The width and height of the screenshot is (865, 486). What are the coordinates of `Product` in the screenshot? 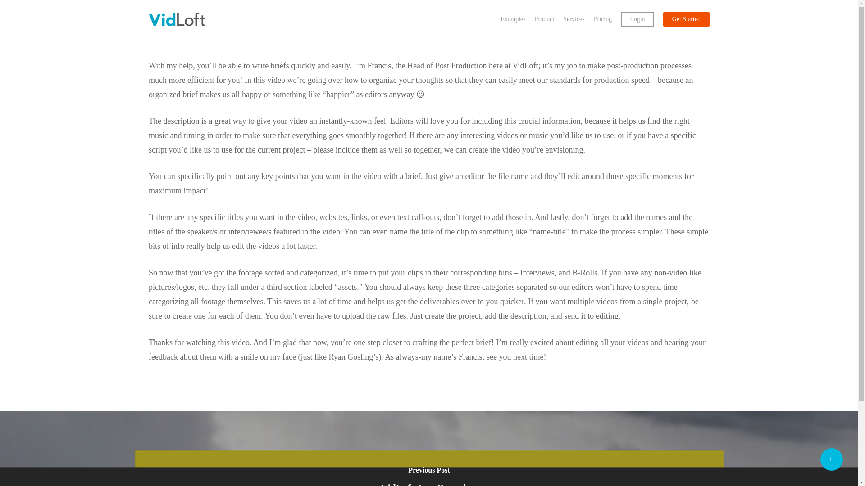 It's located at (544, 19).